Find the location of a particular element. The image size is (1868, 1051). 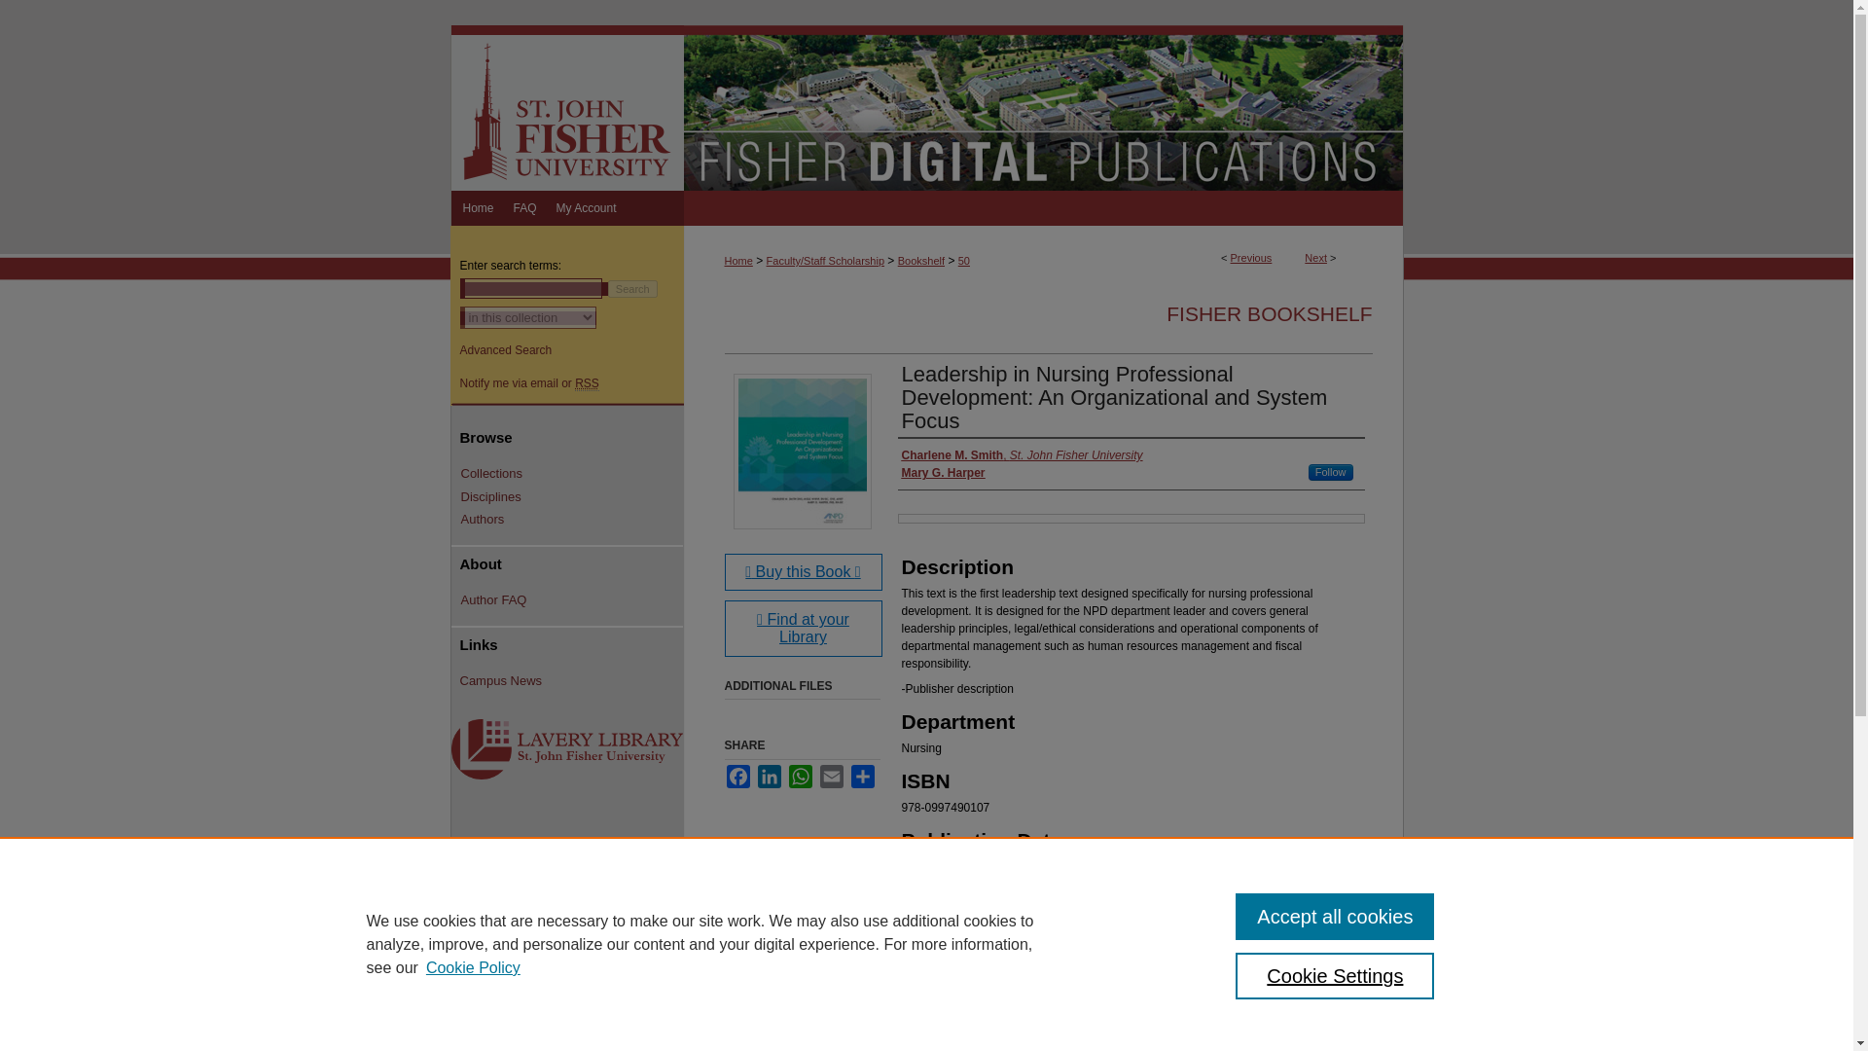

Follow is located at coordinates (1331, 472).